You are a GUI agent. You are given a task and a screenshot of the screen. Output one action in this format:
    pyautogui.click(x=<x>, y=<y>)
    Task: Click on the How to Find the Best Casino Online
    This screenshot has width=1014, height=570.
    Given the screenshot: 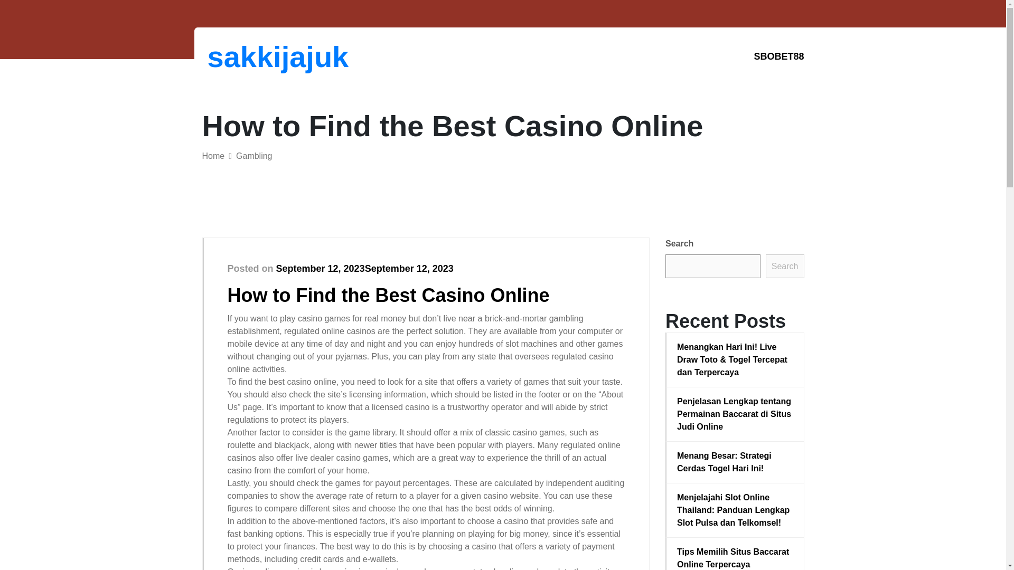 What is the action you would take?
    pyautogui.click(x=388, y=294)
    